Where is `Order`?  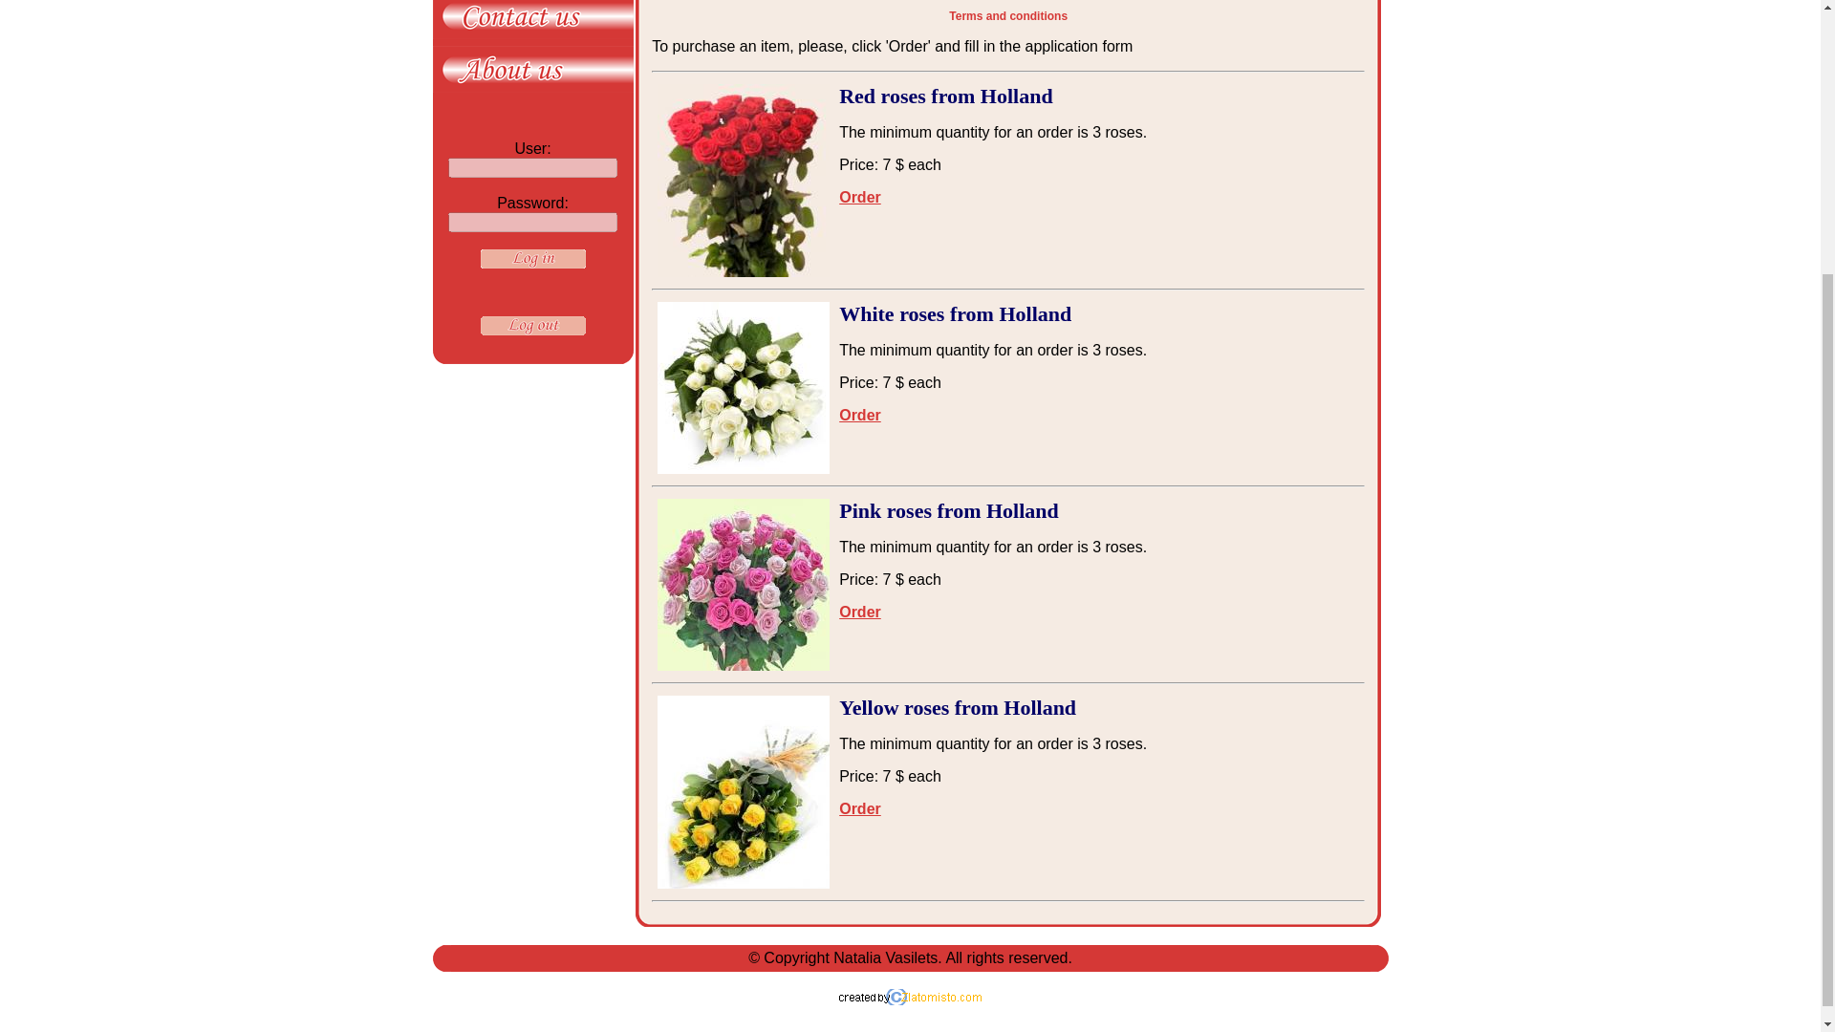
Order is located at coordinates (859, 612).